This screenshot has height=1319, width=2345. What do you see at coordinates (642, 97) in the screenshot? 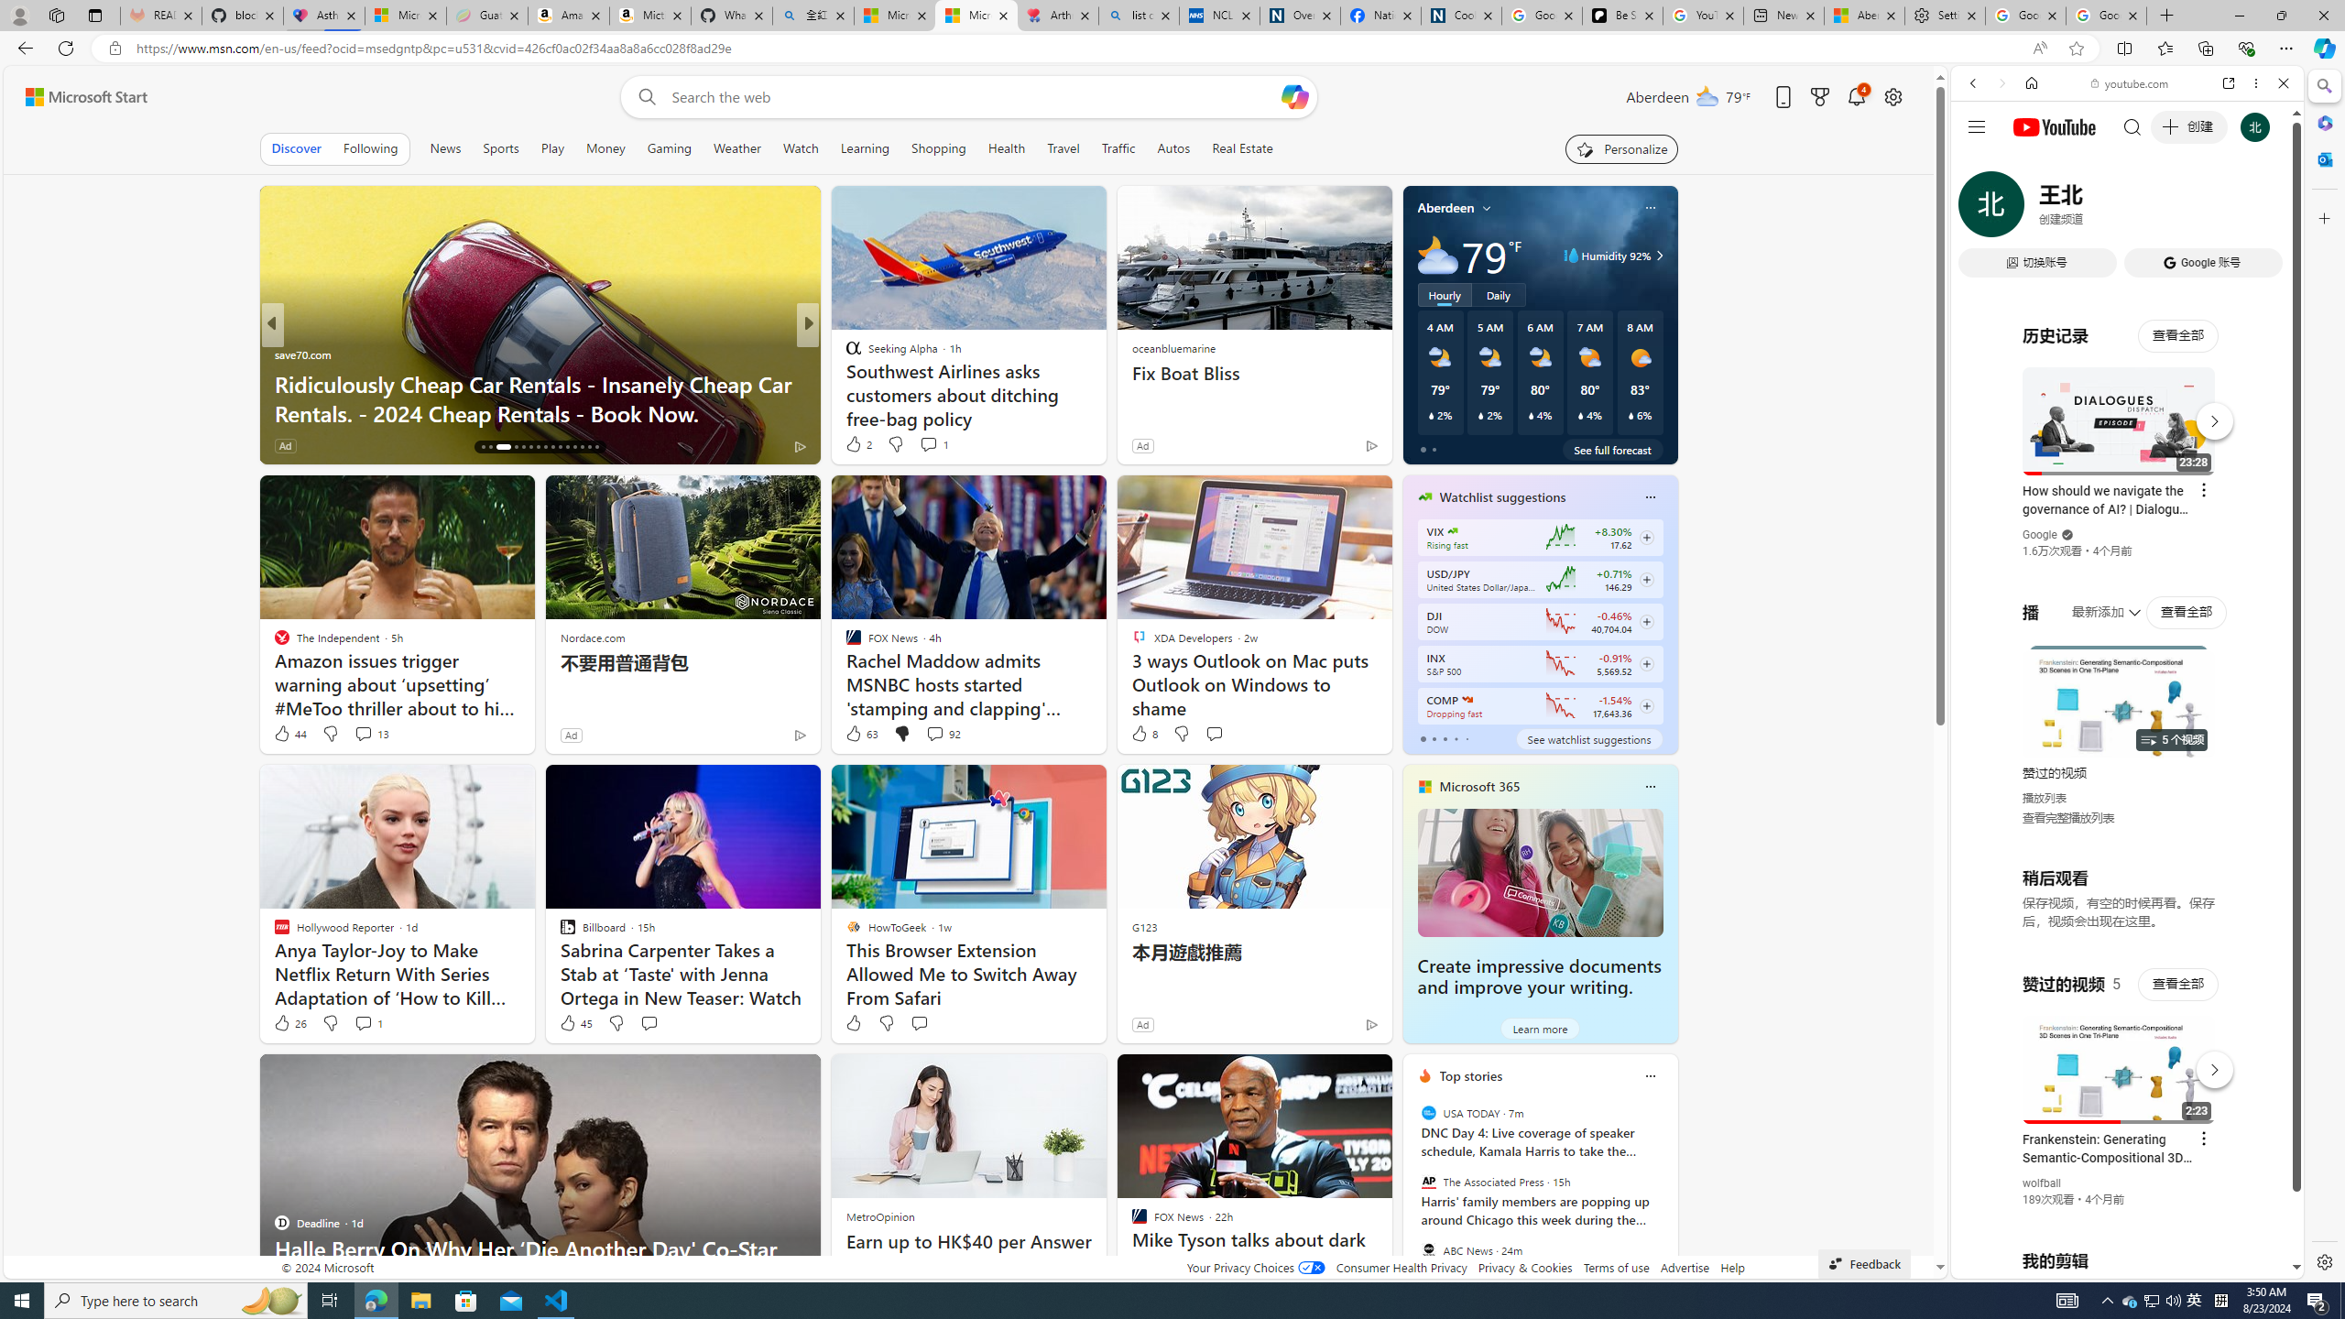
I see `Web search` at bounding box center [642, 97].